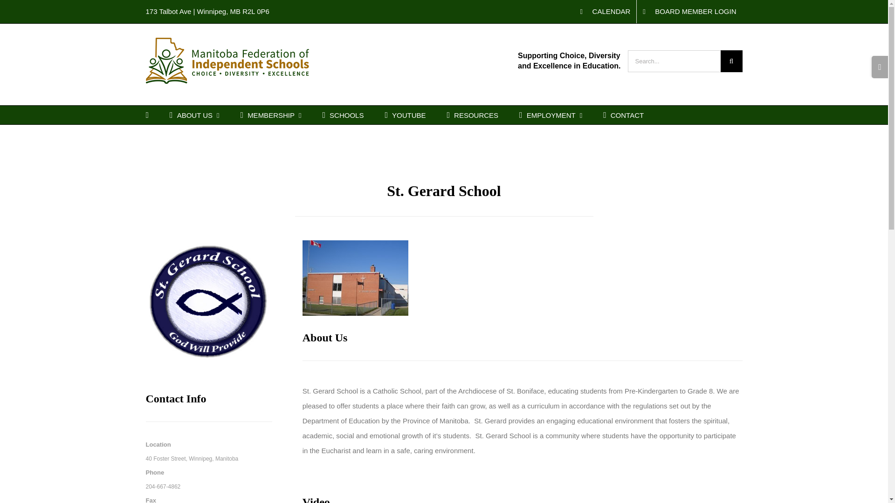 This screenshot has height=503, width=895. What do you see at coordinates (163, 486) in the screenshot?
I see `204-667-4862` at bounding box center [163, 486].